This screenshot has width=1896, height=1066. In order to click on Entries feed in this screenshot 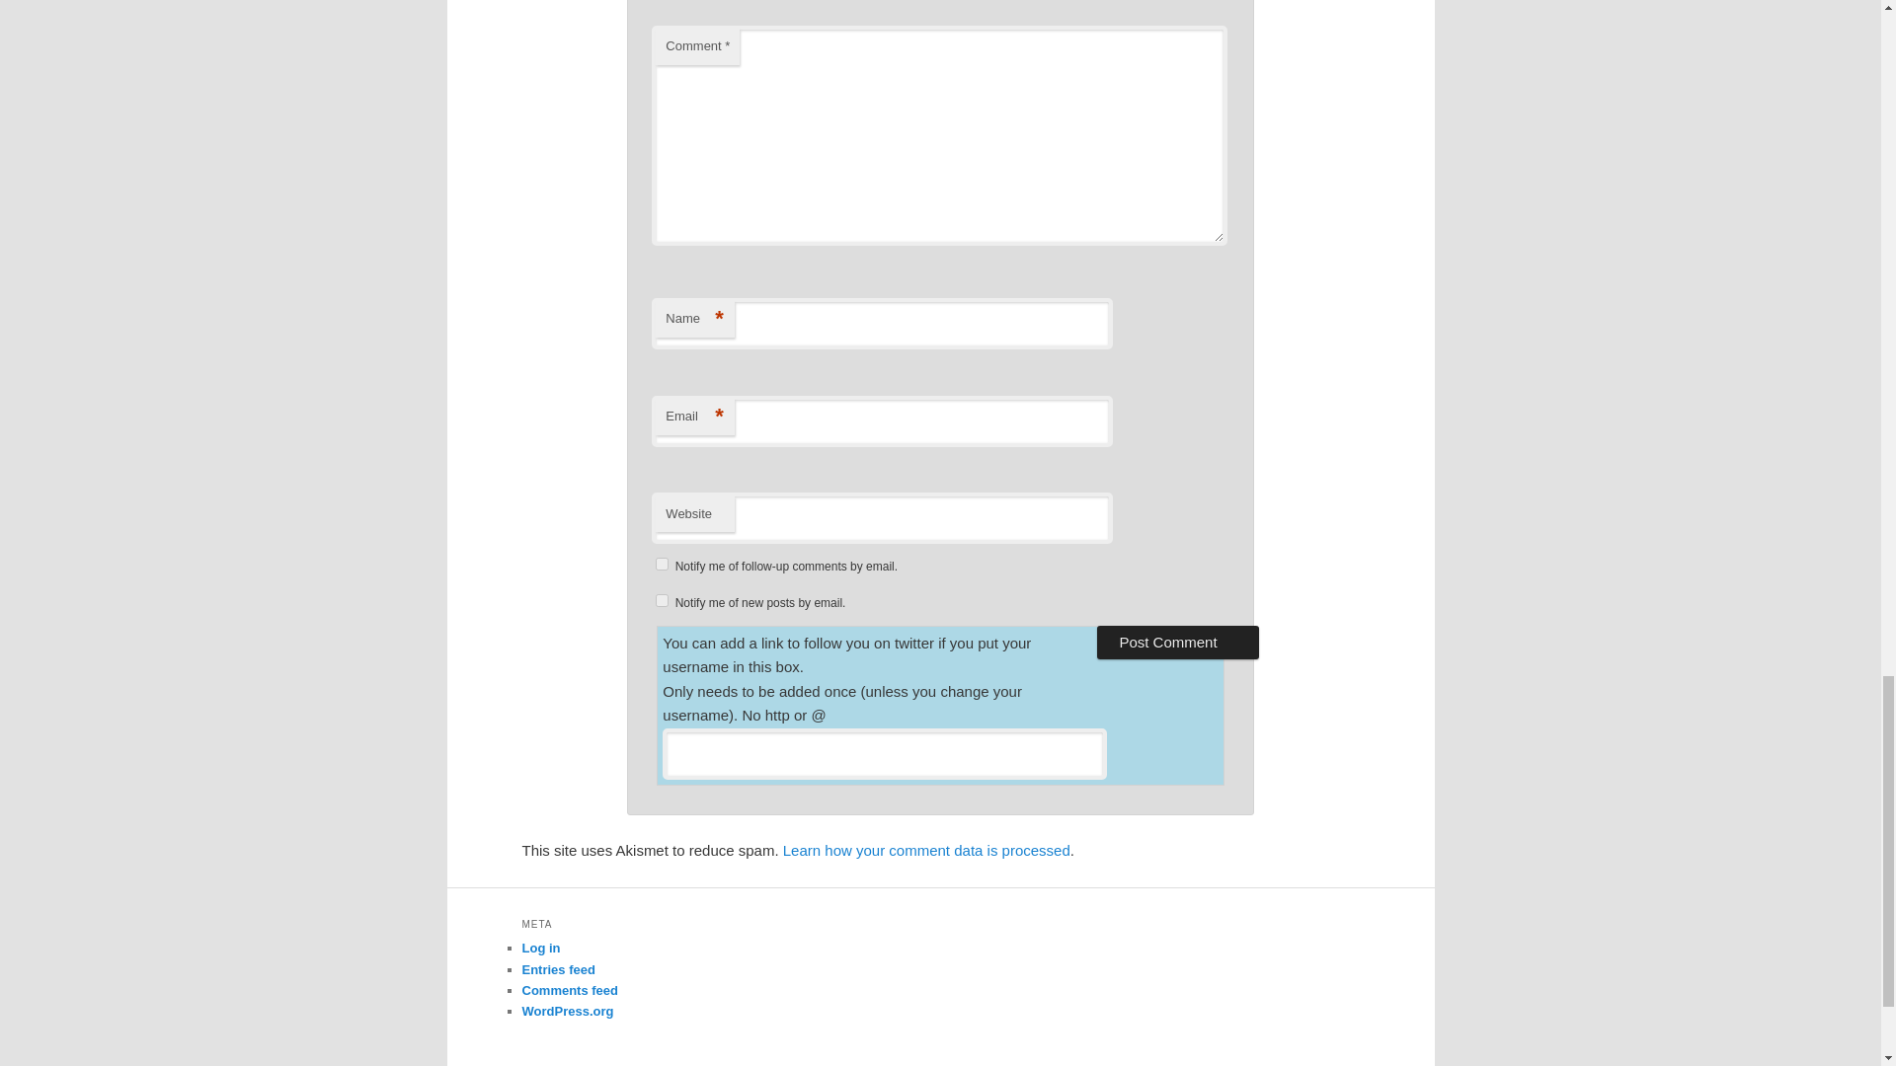, I will do `click(558, 969)`.